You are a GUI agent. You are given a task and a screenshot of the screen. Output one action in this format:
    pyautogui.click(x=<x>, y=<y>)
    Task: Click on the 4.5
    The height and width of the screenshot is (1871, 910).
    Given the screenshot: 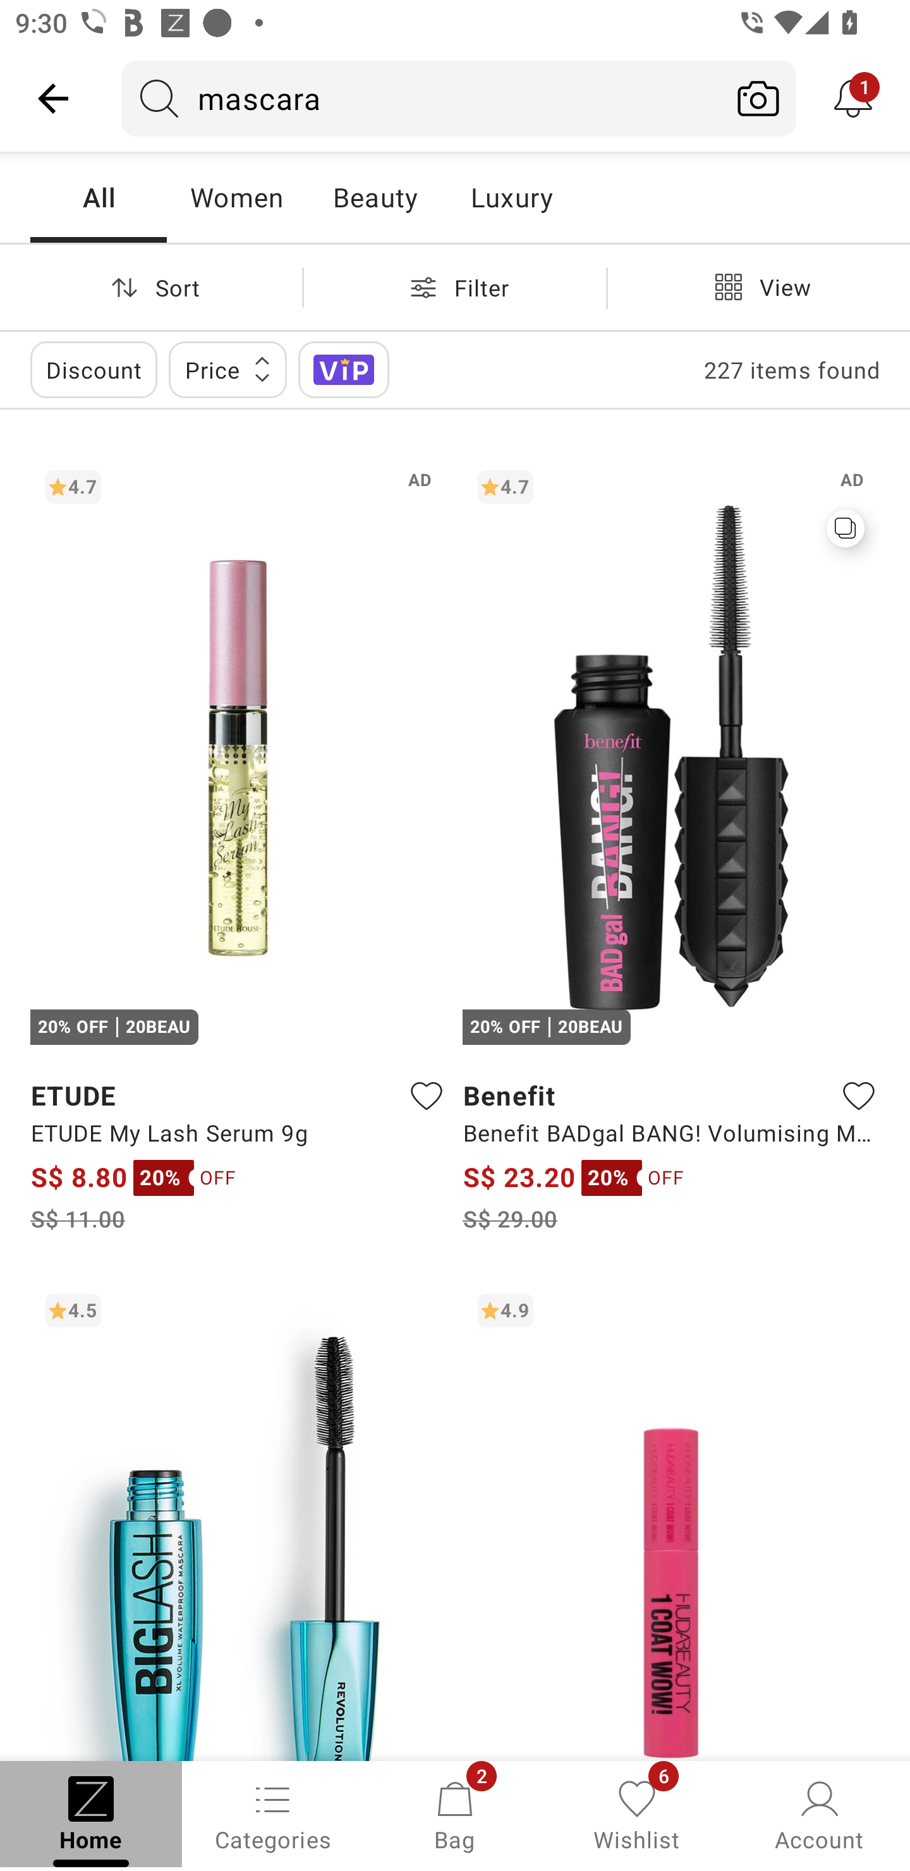 What is the action you would take?
    pyautogui.click(x=239, y=1519)
    